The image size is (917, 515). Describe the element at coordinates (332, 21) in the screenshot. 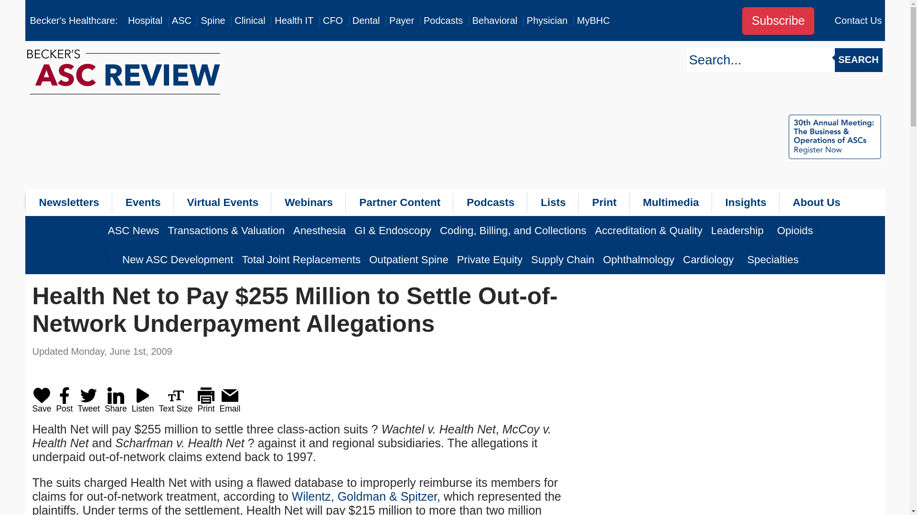

I see `CFO` at that location.